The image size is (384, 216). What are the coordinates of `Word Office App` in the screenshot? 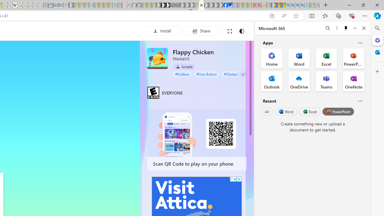 It's located at (299, 58).